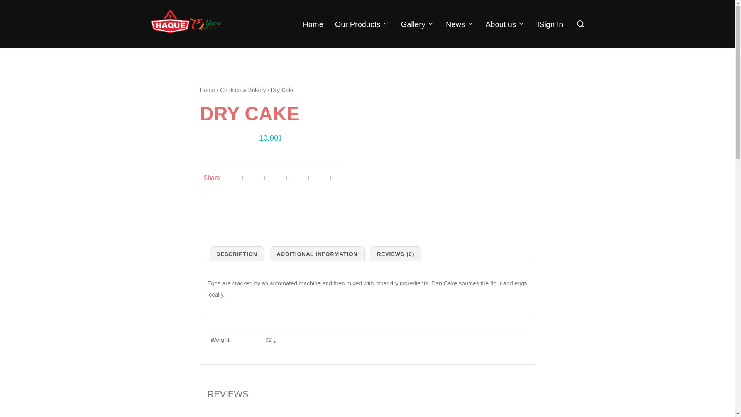 Image resolution: width=741 pixels, height=417 pixels. What do you see at coordinates (362, 24) in the screenshot?
I see `Our Products` at bounding box center [362, 24].